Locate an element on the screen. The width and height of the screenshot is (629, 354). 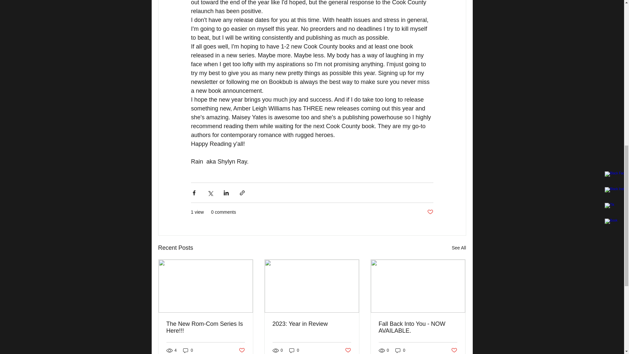
Fall Back Into You - NOW AVAILABLE. is located at coordinates (418, 327).